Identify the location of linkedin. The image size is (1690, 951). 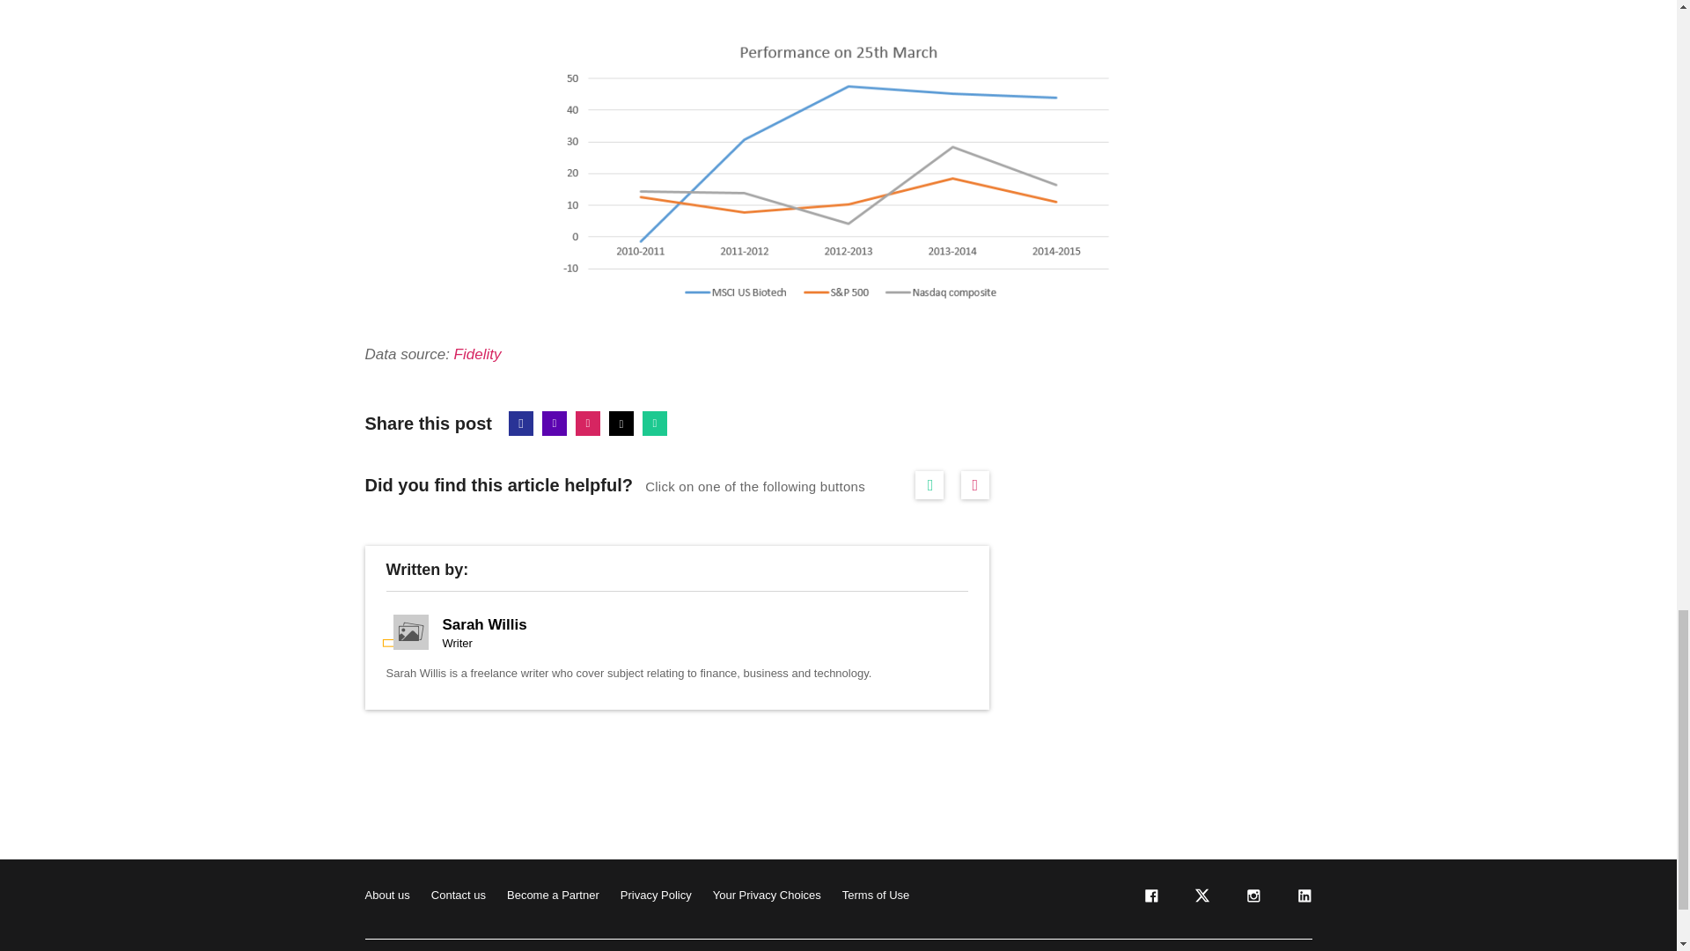
(1303, 900).